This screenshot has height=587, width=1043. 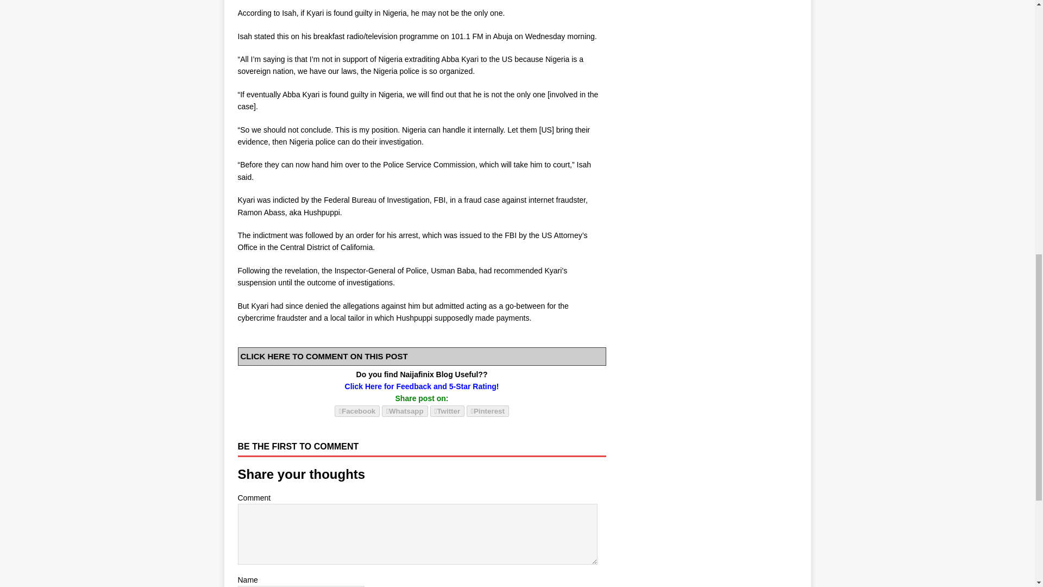 What do you see at coordinates (422, 386) in the screenshot?
I see `Click Here for Feedback and 5-Star Rating!` at bounding box center [422, 386].